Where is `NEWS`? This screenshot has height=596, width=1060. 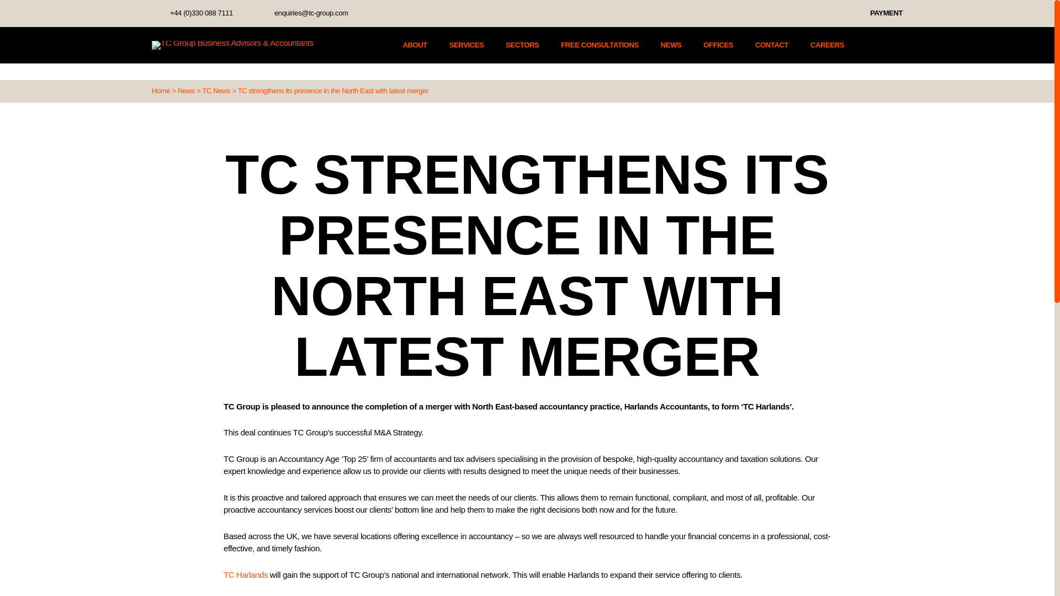
NEWS is located at coordinates (671, 45).